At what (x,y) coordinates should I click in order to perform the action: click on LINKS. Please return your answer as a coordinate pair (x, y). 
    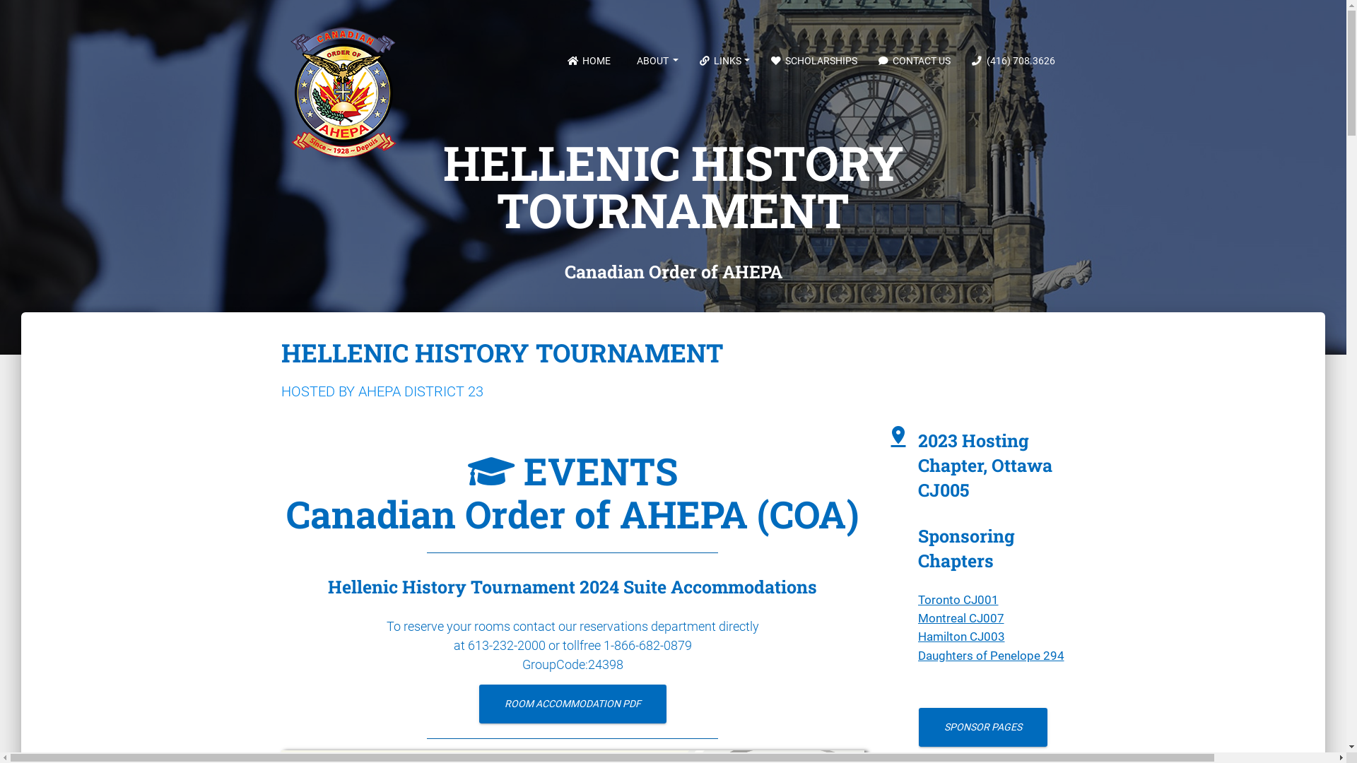
    Looking at the image, I should click on (725, 61).